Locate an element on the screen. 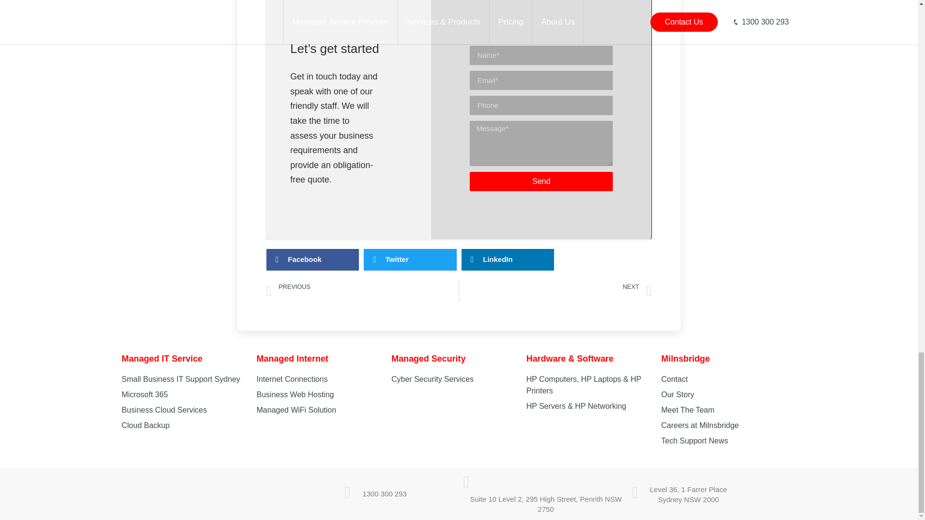 Image resolution: width=925 pixels, height=520 pixels. Managed WiFi Solution is located at coordinates (196, 494).